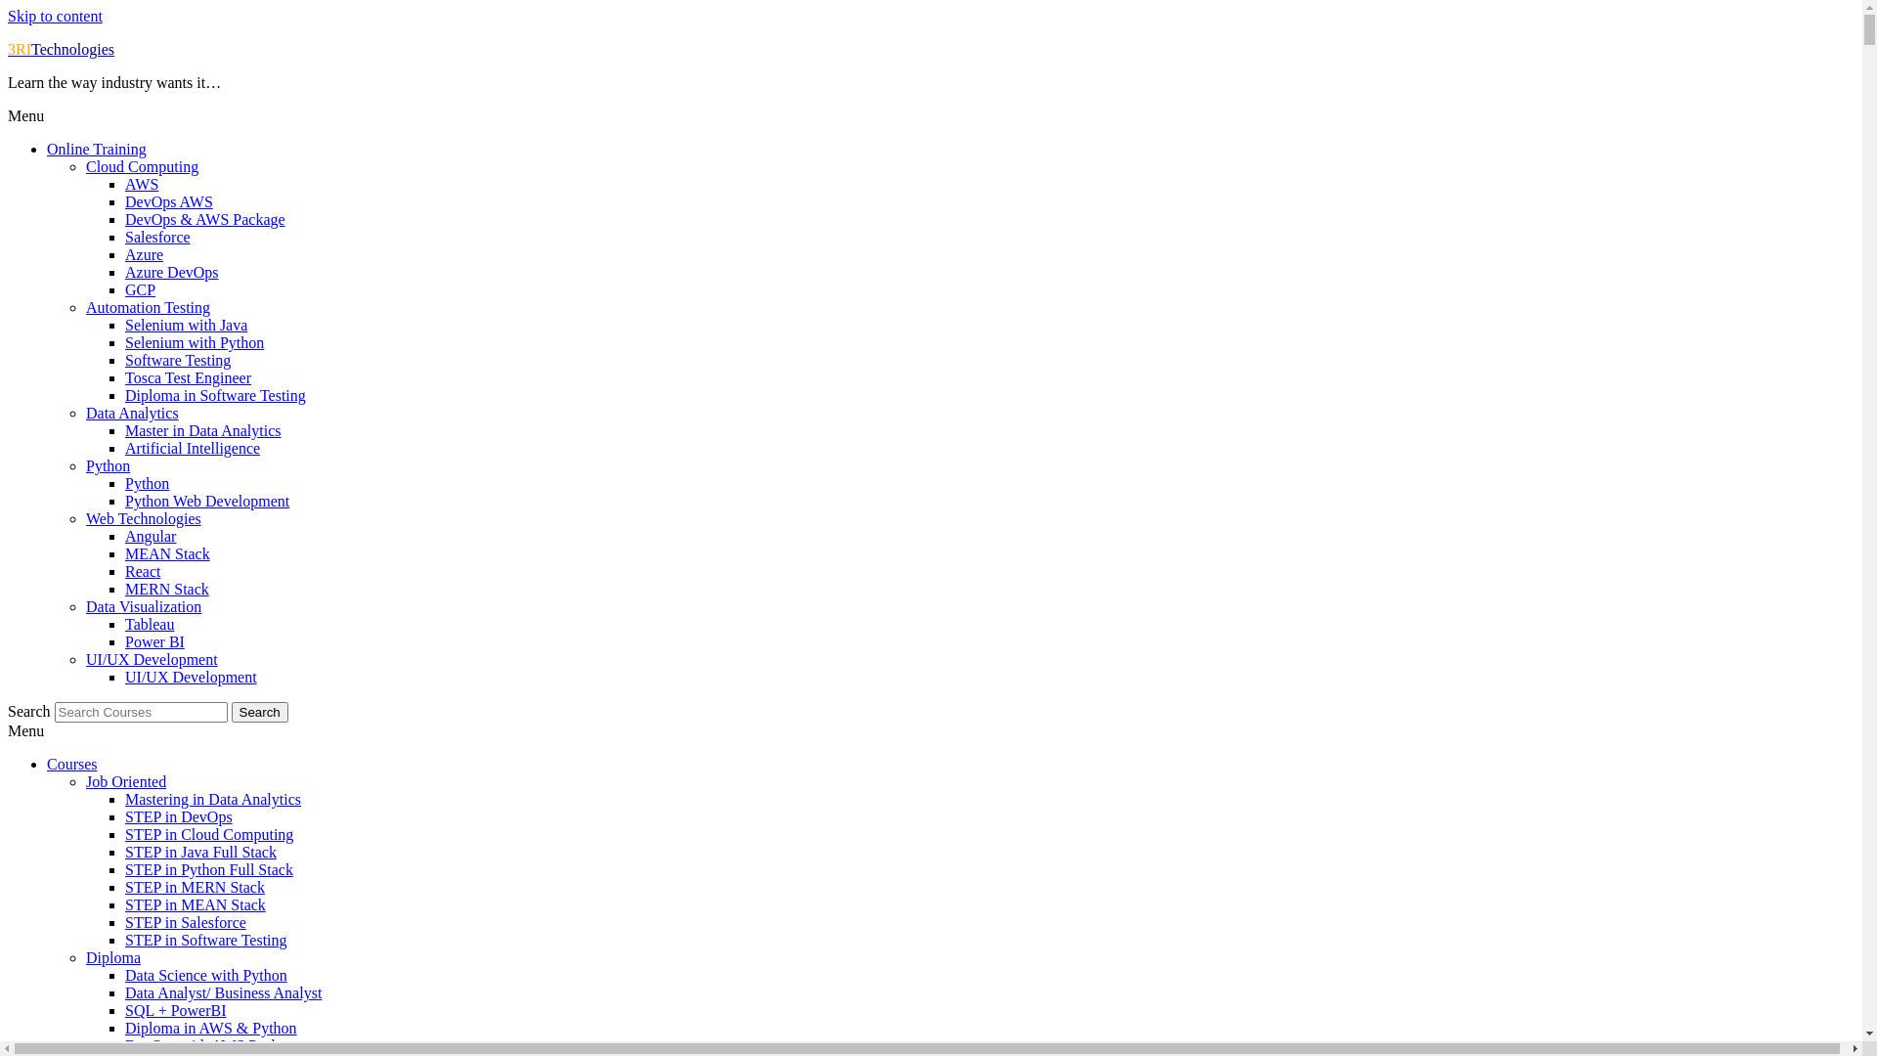 Image resolution: width=1877 pixels, height=1056 pixels. Describe the element at coordinates (213, 800) in the screenshot. I see `Mastering in Data Analytics` at that location.